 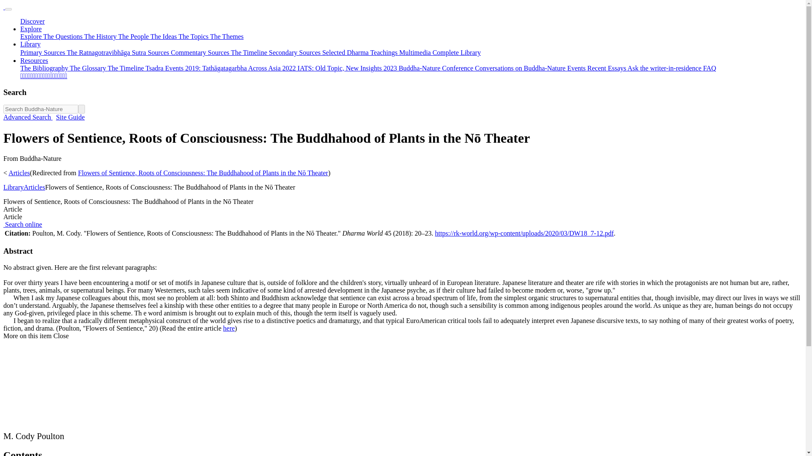 I want to click on Secondary Sources, so click(x=295, y=52).